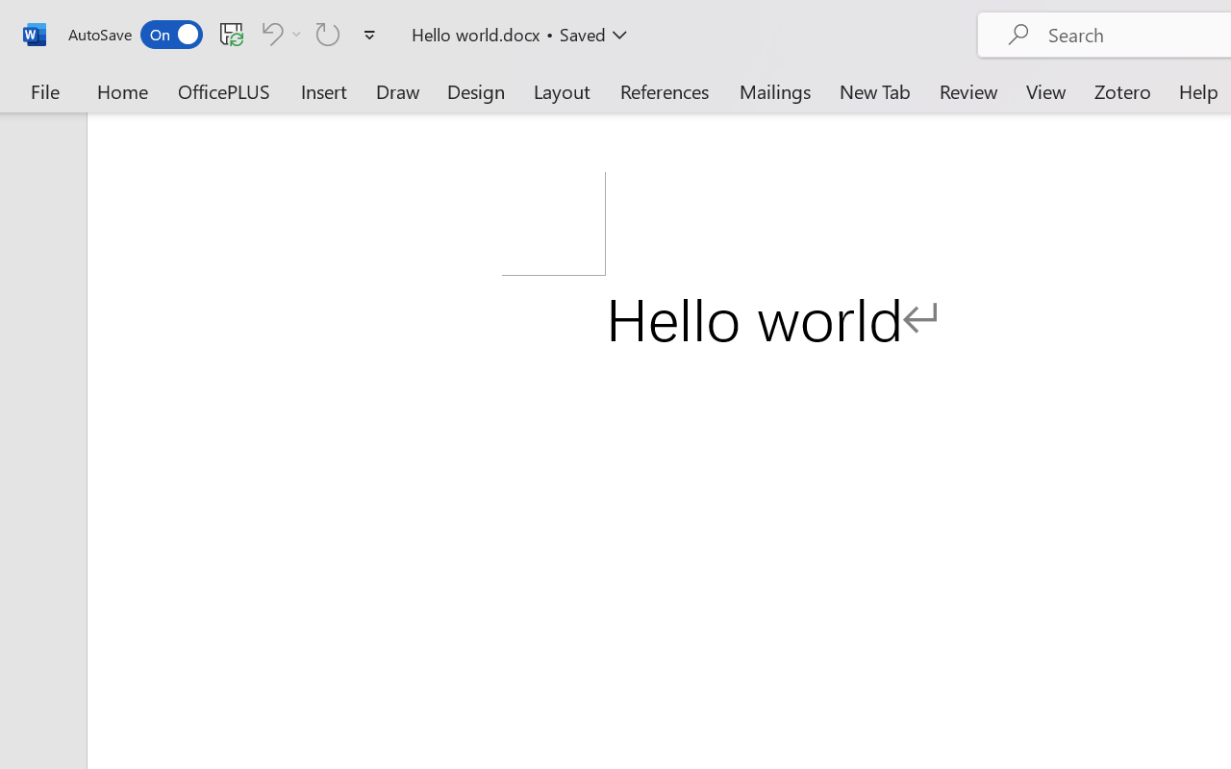  Describe the element at coordinates (279, 34) in the screenshot. I see `Can't Undo` at that location.